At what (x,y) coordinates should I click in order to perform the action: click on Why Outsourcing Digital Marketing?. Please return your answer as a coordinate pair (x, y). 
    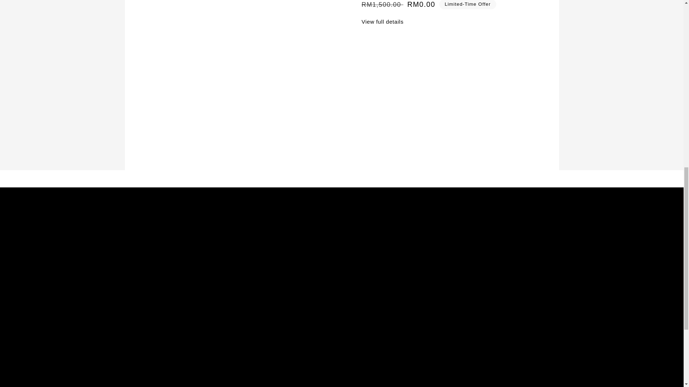
    Looking at the image, I should click on (394, 286).